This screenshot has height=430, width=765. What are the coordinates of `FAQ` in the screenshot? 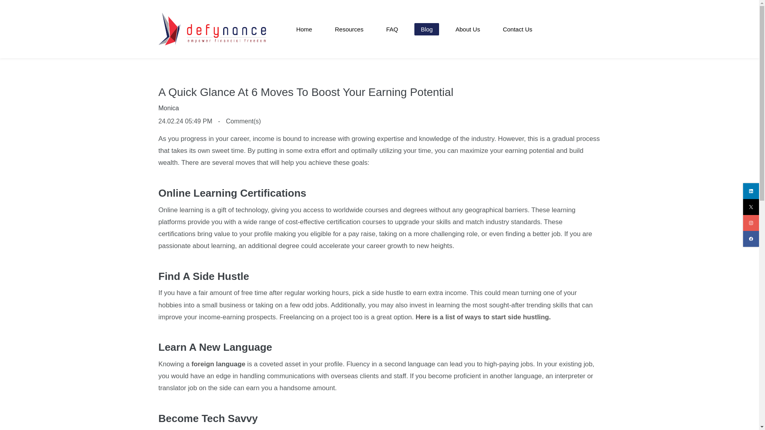 It's located at (392, 29).